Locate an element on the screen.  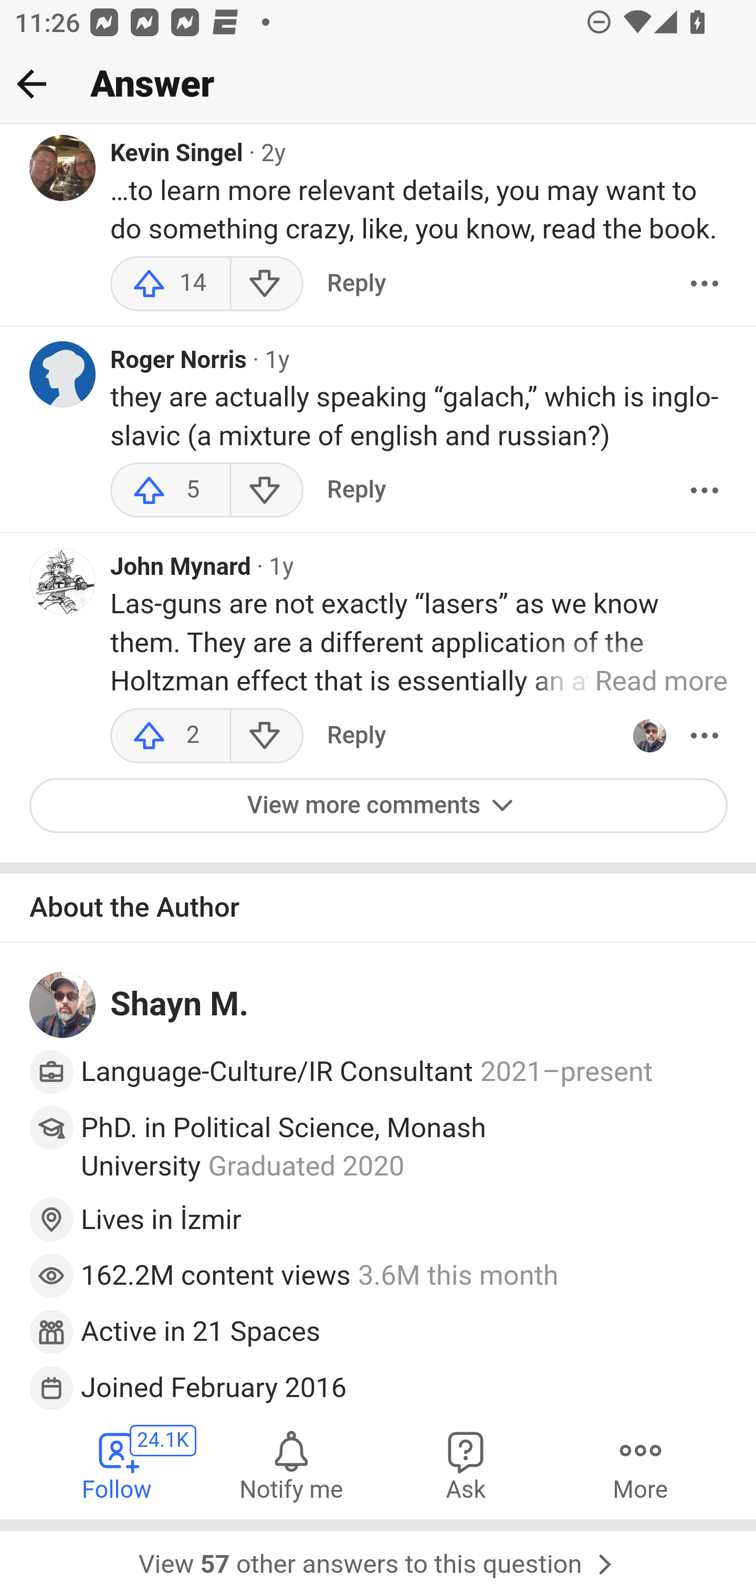
Profile photo for John Mynard is located at coordinates (63, 582).